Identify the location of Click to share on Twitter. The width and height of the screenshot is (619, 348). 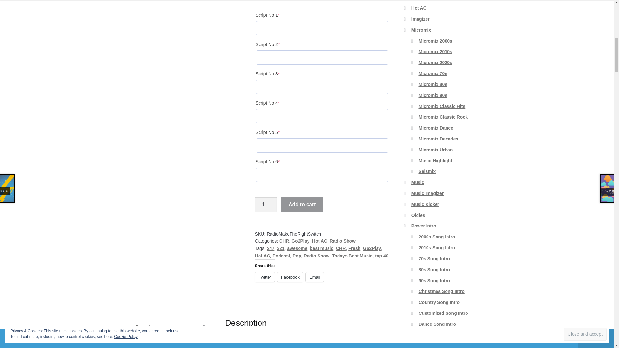
(265, 277).